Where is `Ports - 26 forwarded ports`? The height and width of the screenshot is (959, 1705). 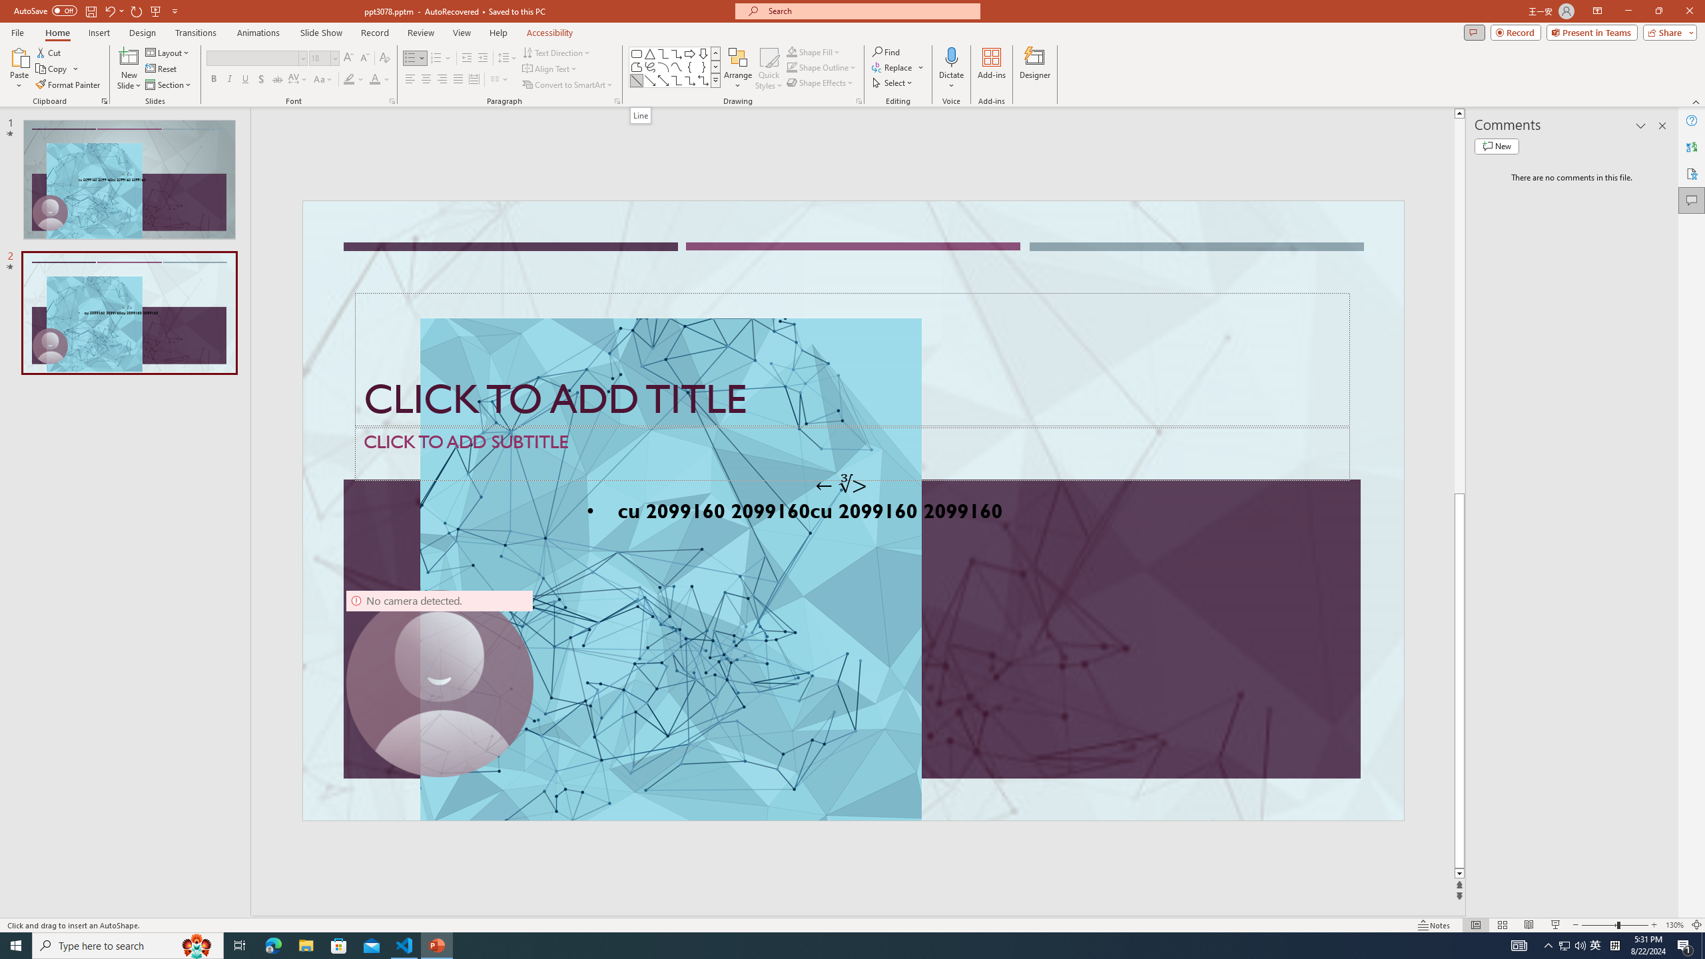
Ports - 26 forwarded ports is located at coordinates (777, 625).